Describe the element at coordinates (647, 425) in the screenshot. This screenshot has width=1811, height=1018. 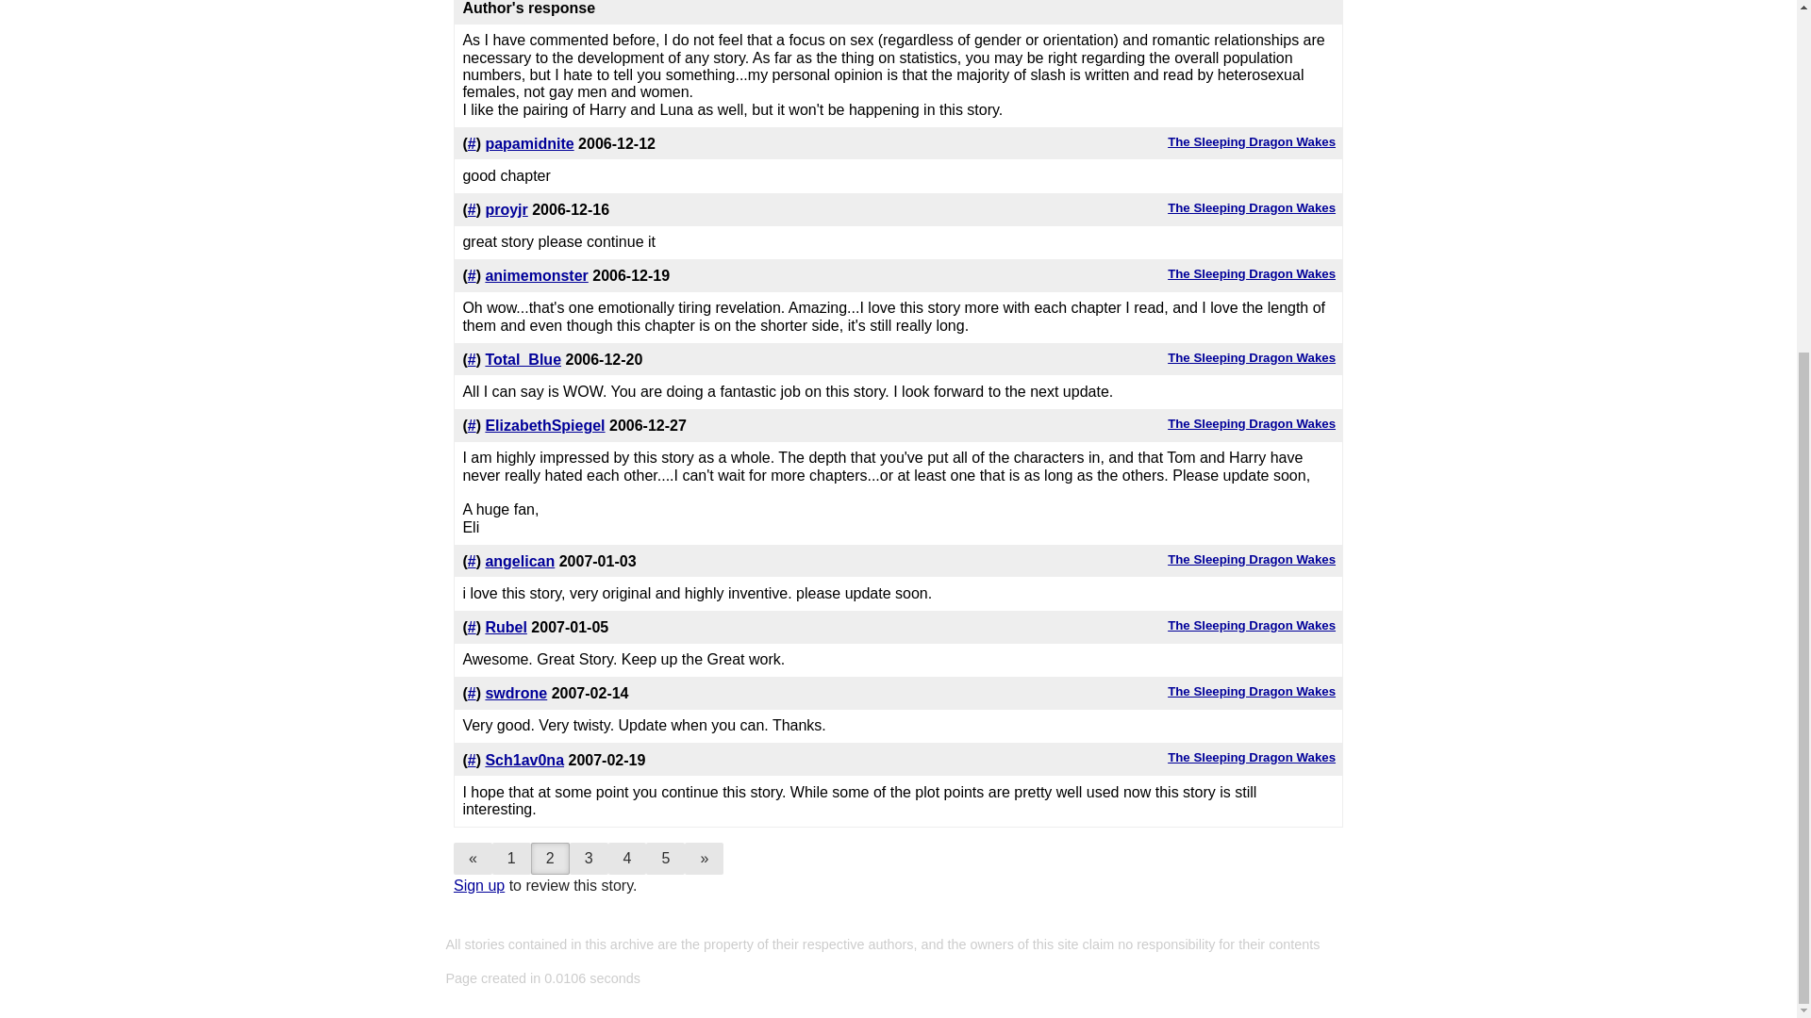
I see `2006-12-27 20:09:25` at that location.